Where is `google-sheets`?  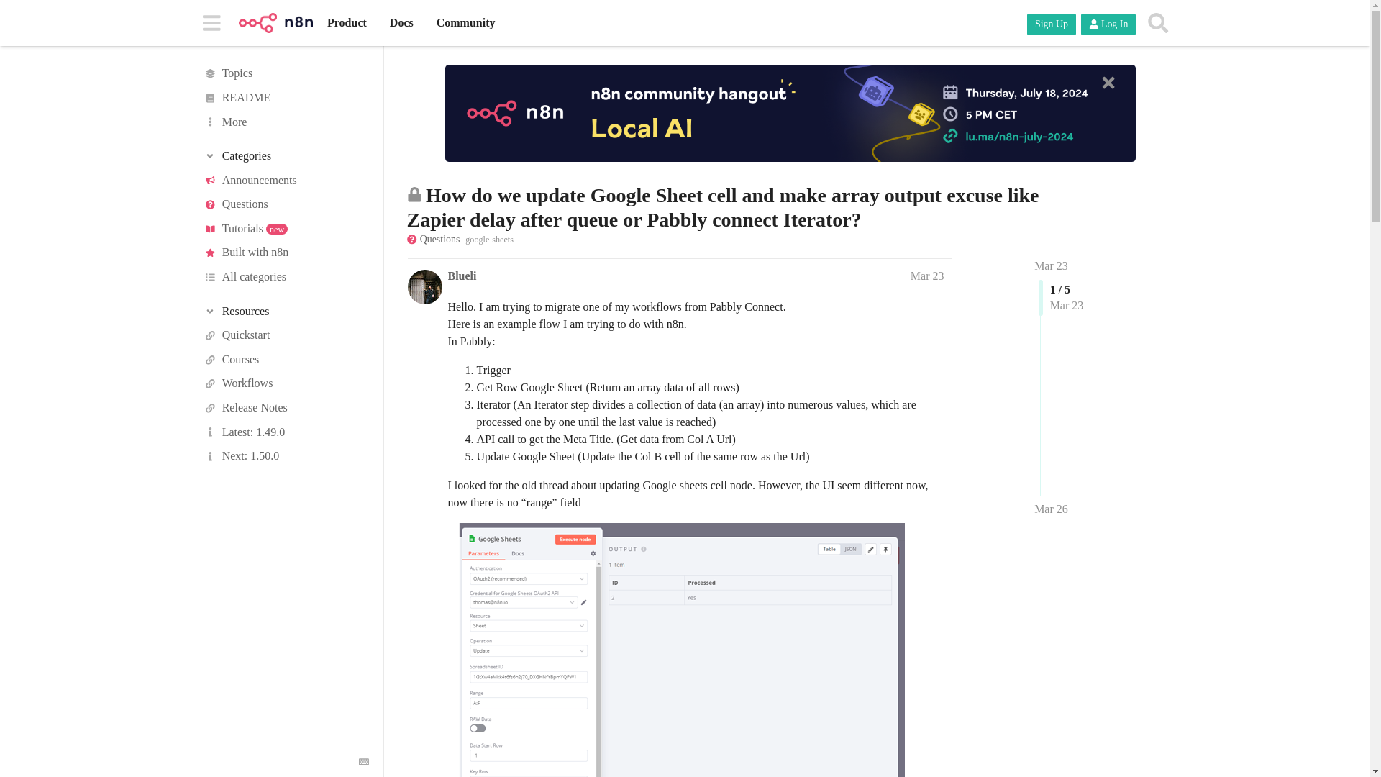
google-sheets is located at coordinates (489, 239).